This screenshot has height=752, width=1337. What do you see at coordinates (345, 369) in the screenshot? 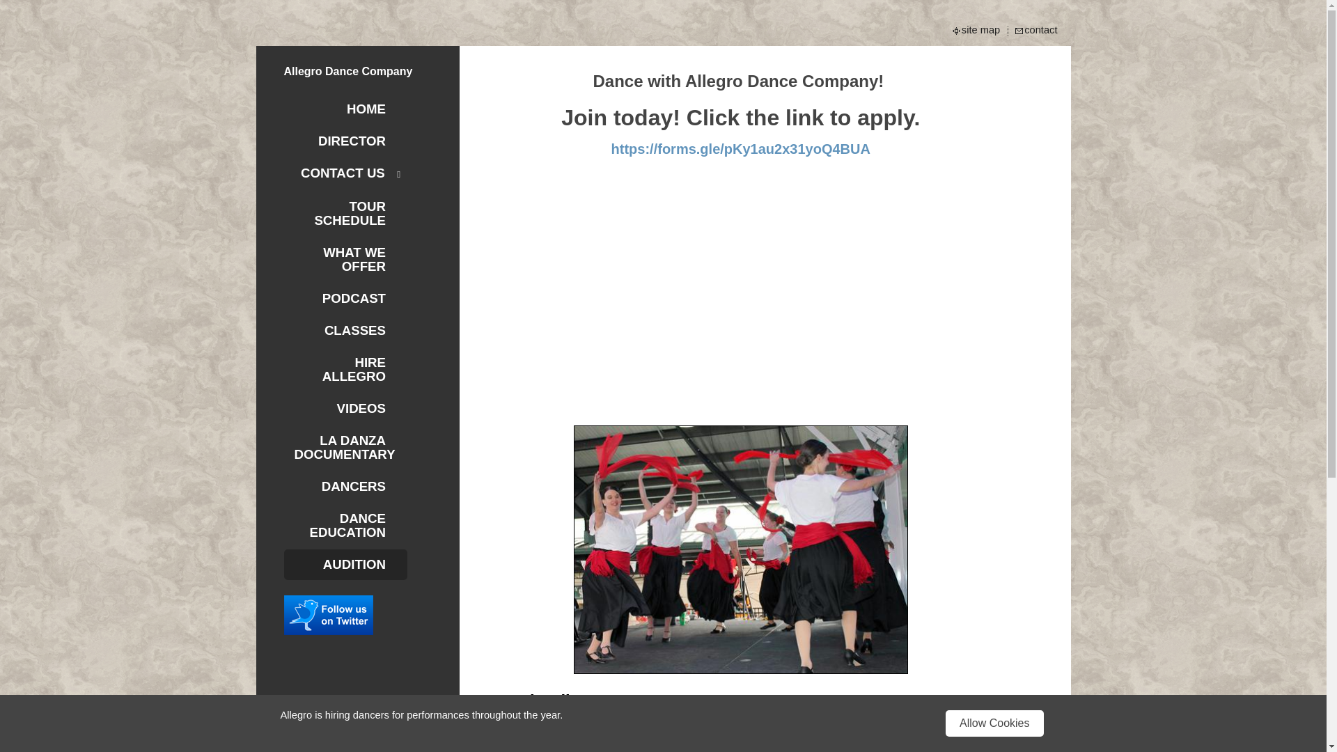
I see `HIRE ALLEGRO` at bounding box center [345, 369].